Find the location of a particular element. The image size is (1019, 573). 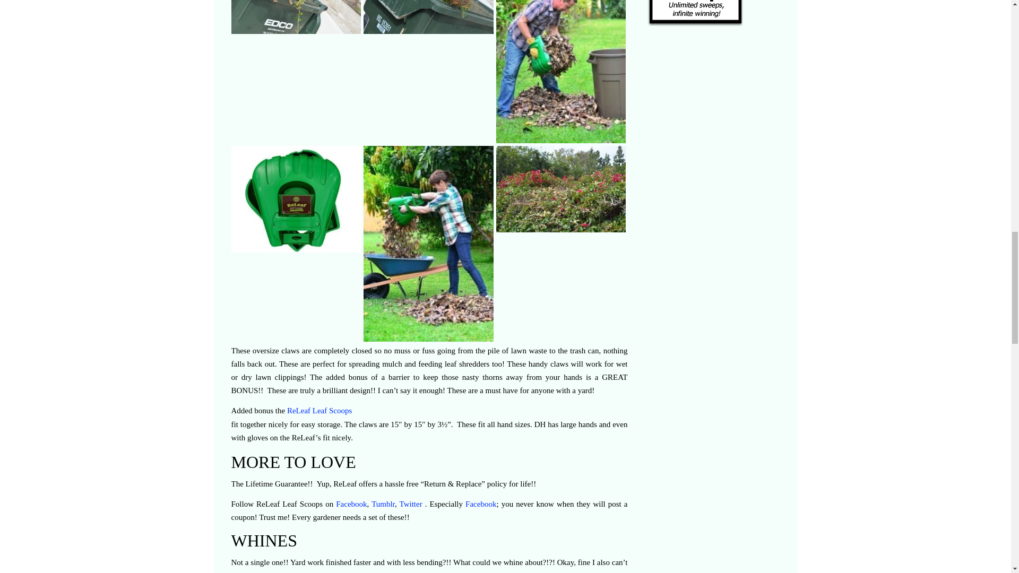

Twitter is located at coordinates (411, 503).